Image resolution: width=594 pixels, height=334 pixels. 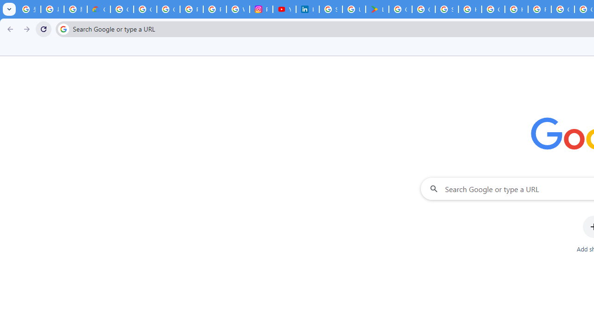 I want to click on Search icon, so click(x=63, y=29).